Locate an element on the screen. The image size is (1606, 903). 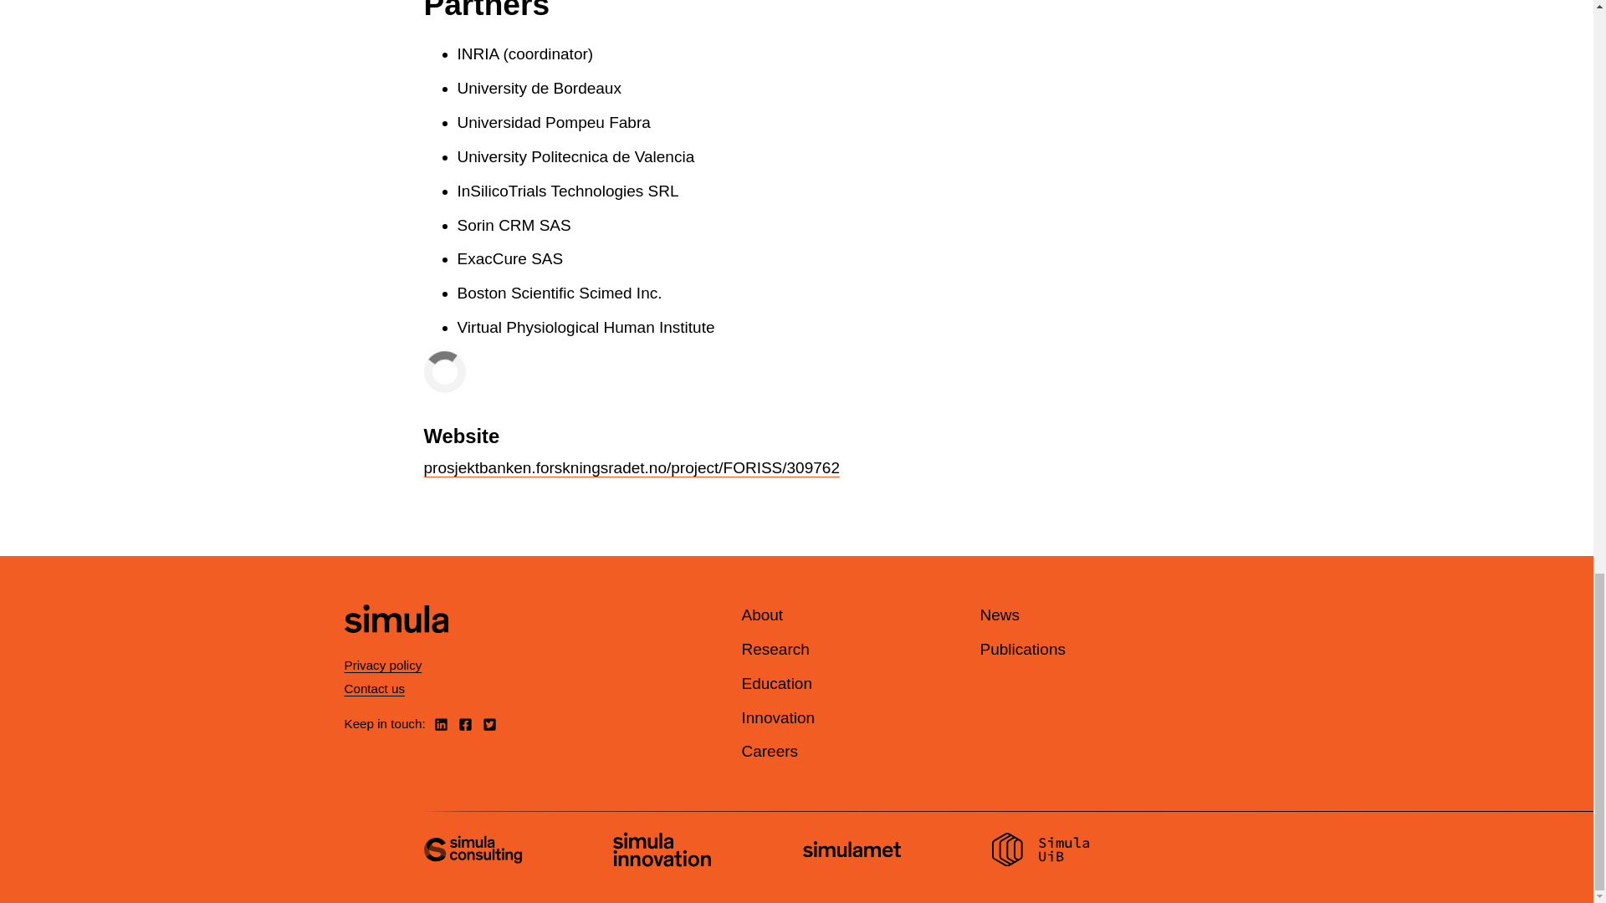
Quick links, footer is located at coordinates (1075, 632).